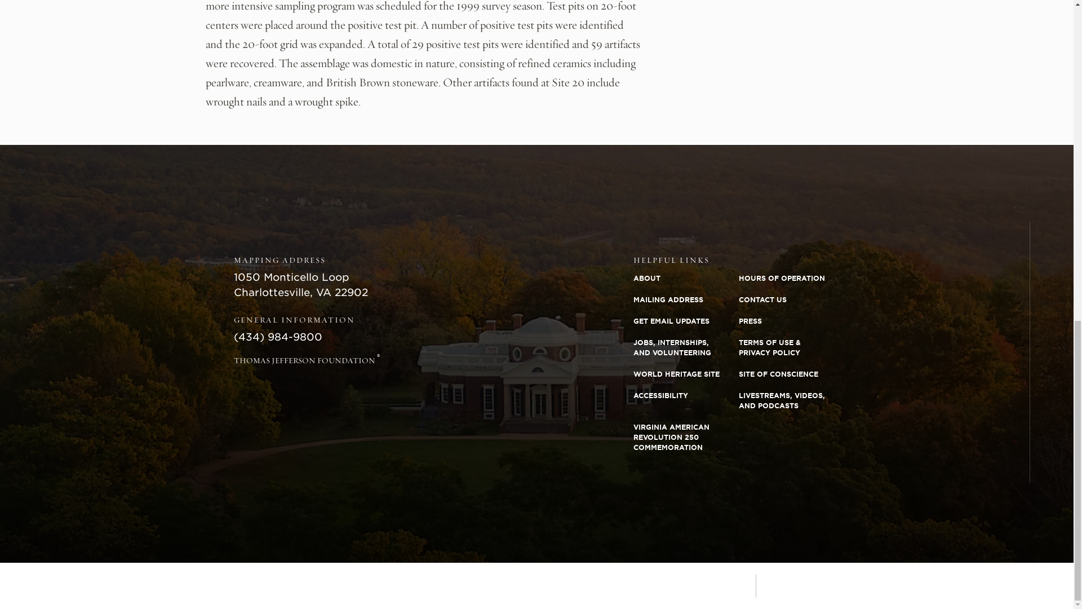  What do you see at coordinates (686, 347) in the screenshot?
I see `JOBS, INTERNSHIPS, AND VOLUNTEERING` at bounding box center [686, 347].